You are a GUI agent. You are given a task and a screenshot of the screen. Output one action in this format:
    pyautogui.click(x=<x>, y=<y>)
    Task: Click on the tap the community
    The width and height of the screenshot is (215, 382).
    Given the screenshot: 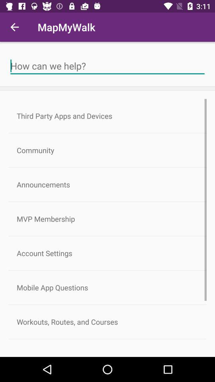 What is the action you would take?
    pyautogui.click(x=107, y=150)
    